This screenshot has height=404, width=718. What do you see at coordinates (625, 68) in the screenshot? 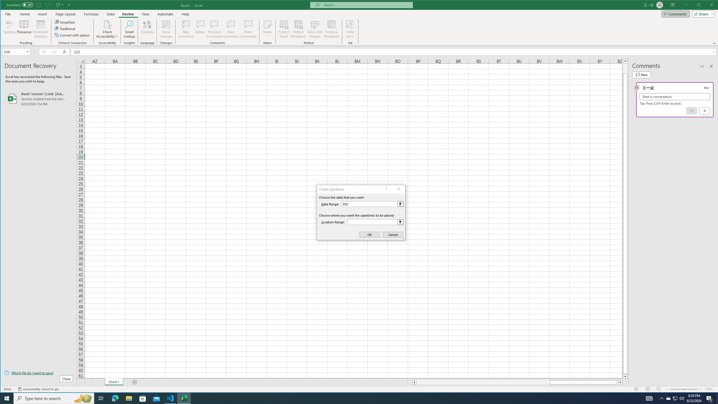
I see `Page up` at bounding box center [625, 68].